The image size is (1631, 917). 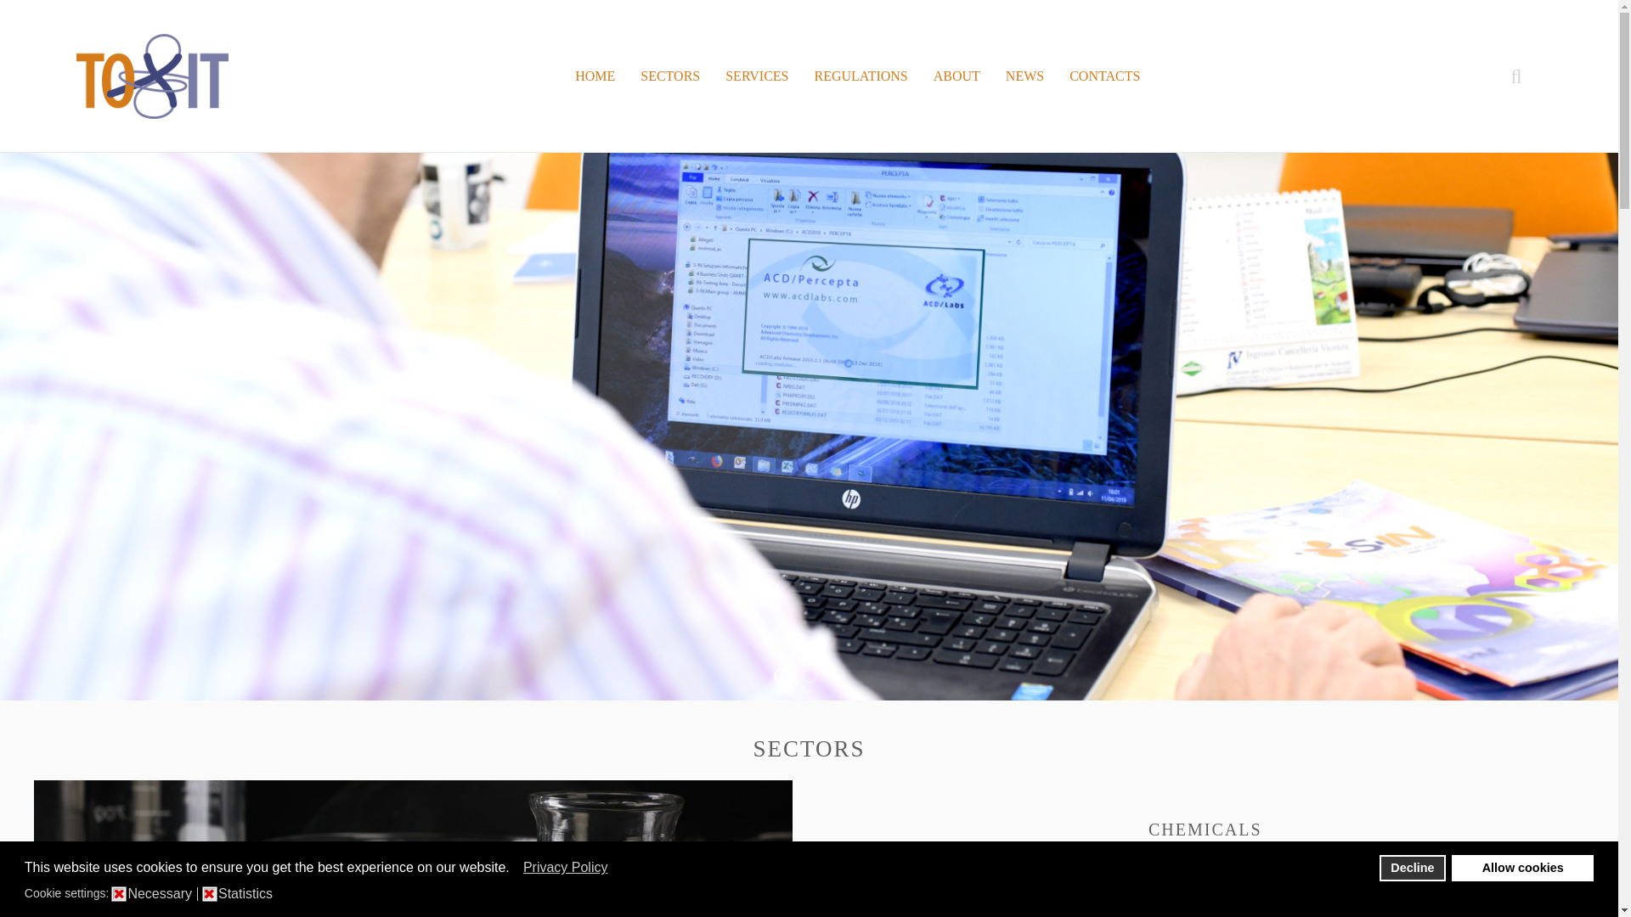 I want to click on Allow cookies, so click(x=1522, y=867).